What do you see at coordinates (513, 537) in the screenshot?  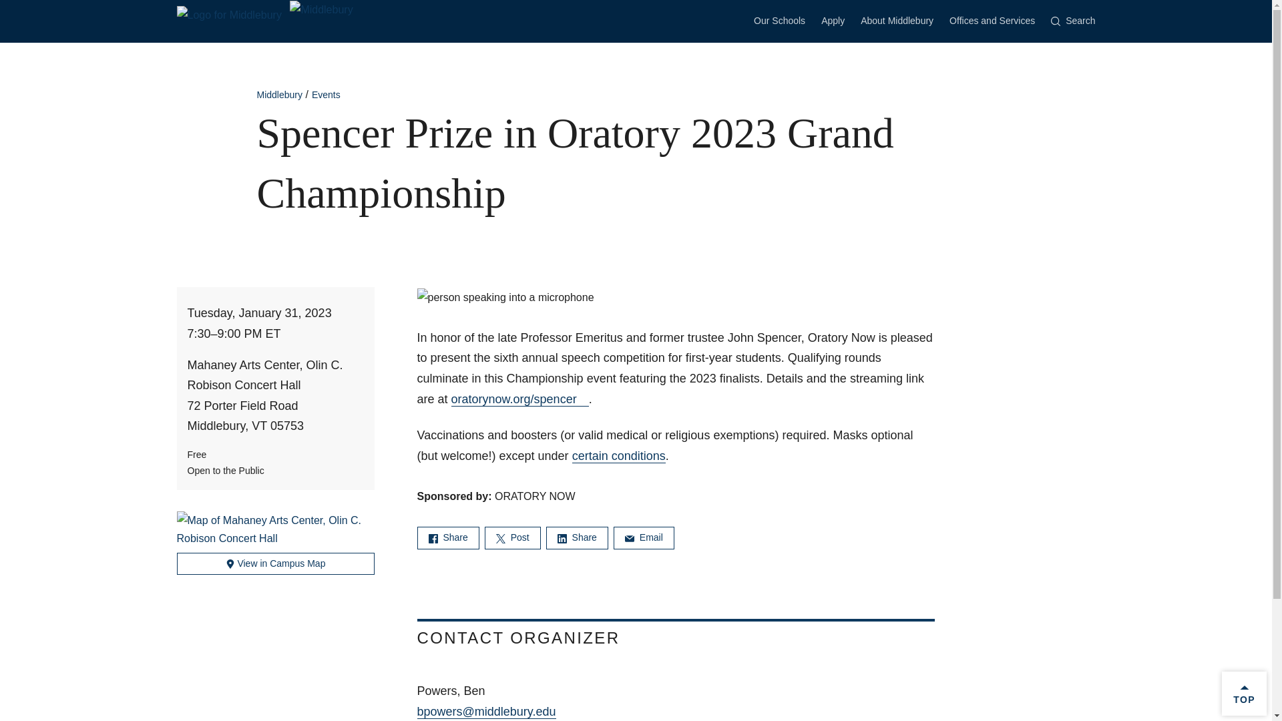 I see `Post` at bounding box center [513, 537].